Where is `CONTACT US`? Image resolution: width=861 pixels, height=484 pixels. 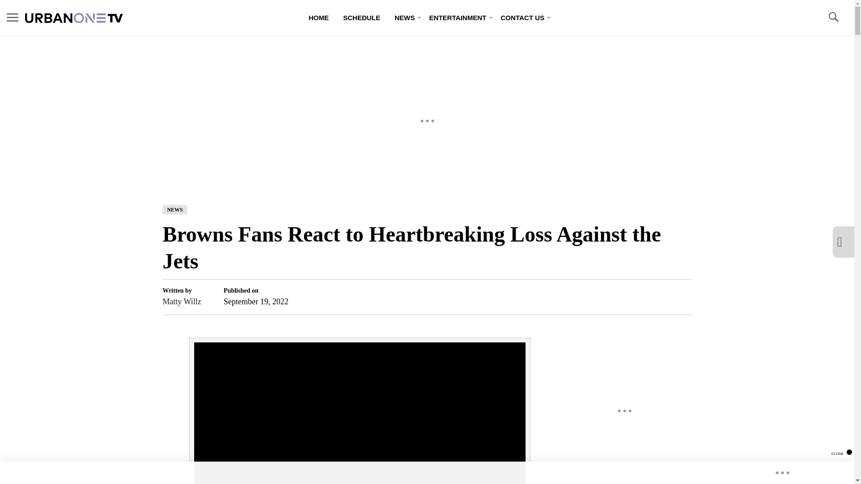 CONTACT US is located at coordinates (522, 18).